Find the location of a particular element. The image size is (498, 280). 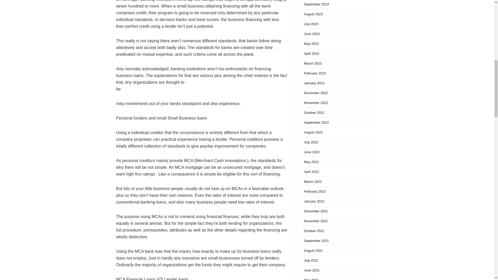

May 2023 is located at coordinates (341, 44).